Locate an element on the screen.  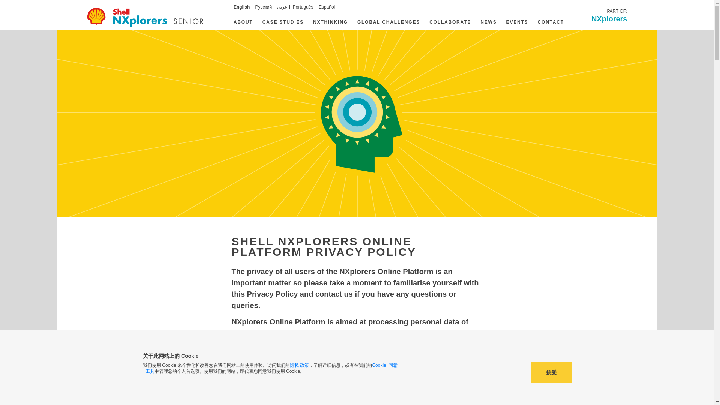
ABOUT is located at coordinates (244, 22).